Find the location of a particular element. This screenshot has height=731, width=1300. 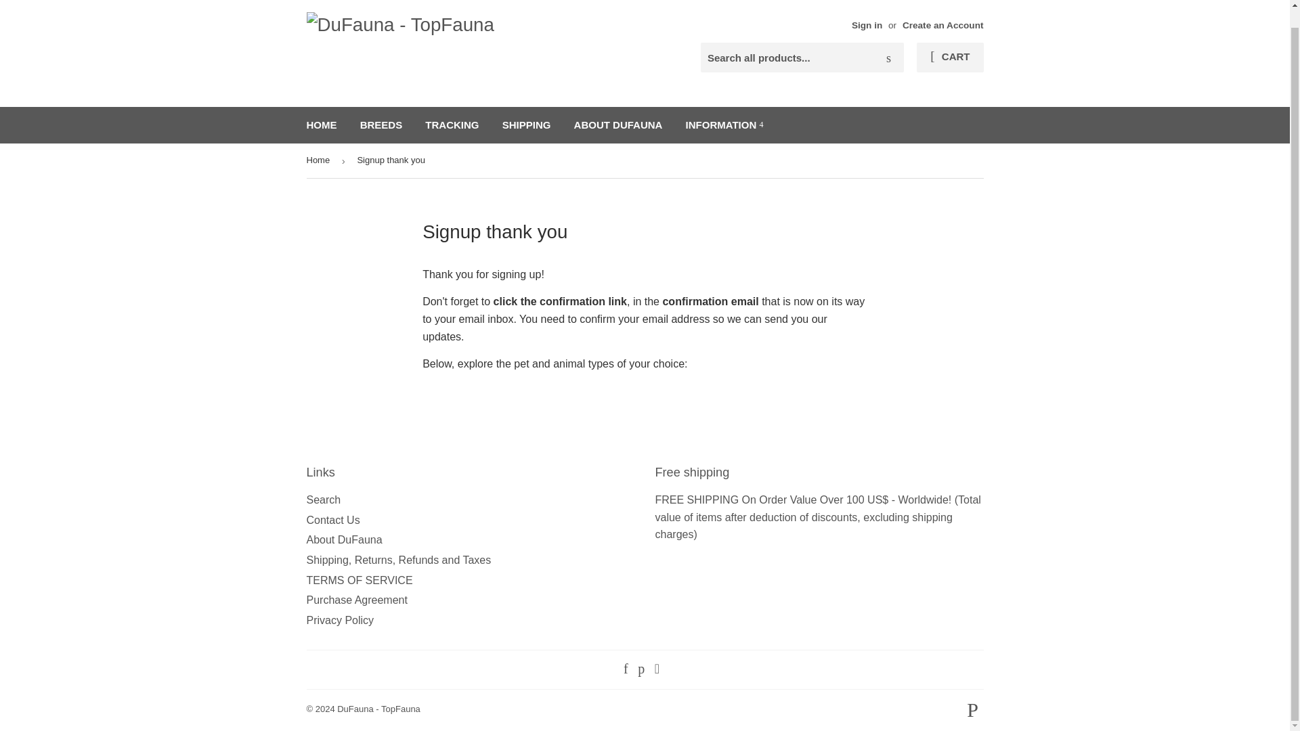

Create an Account is located at coordinates (942, 26).